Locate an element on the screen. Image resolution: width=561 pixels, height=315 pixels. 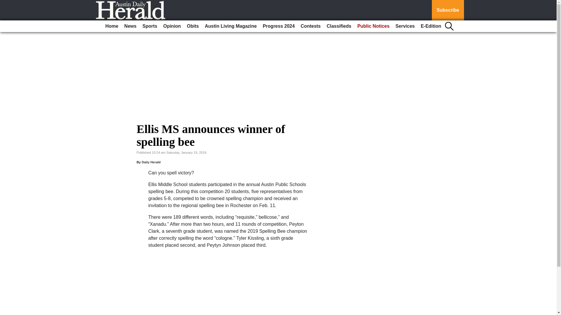
Home is located at coordinates (112, 26).